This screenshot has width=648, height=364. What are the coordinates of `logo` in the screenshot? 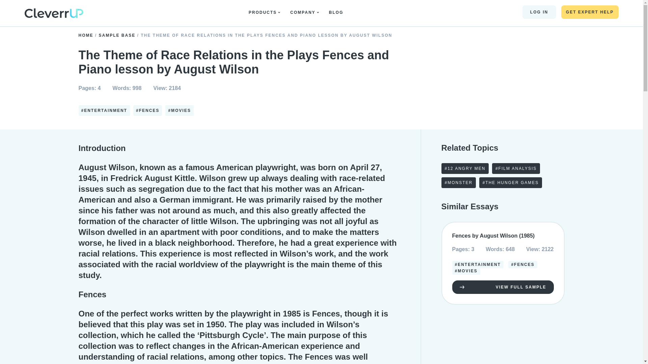 It's located at (53, 13).